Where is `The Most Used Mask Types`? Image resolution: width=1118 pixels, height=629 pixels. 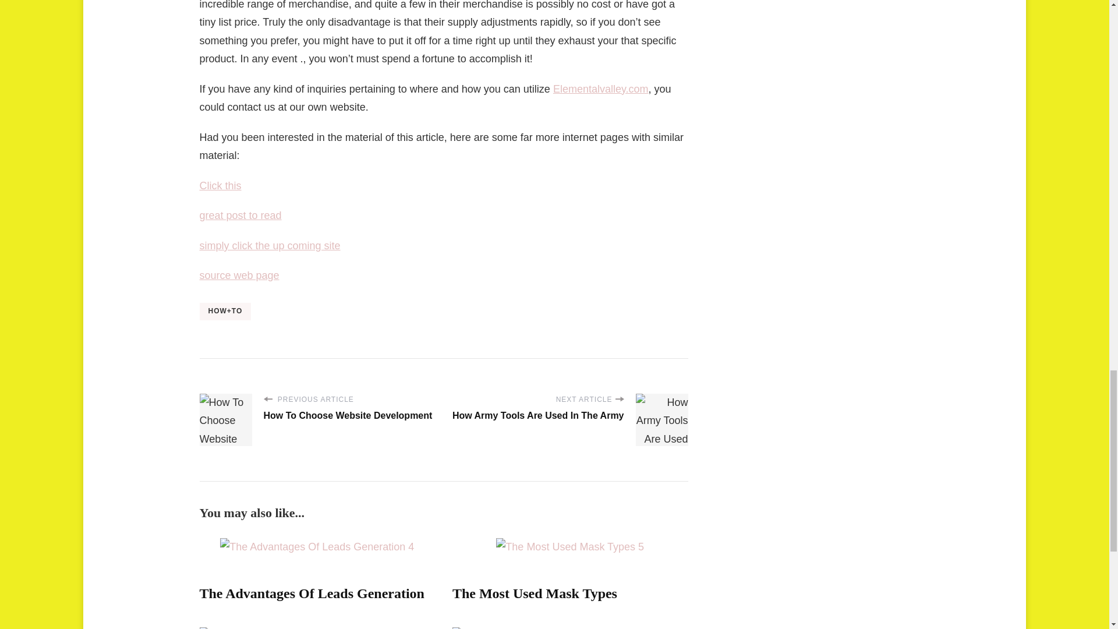
The Most Used Mask Types is located at coordinates (535, 593).